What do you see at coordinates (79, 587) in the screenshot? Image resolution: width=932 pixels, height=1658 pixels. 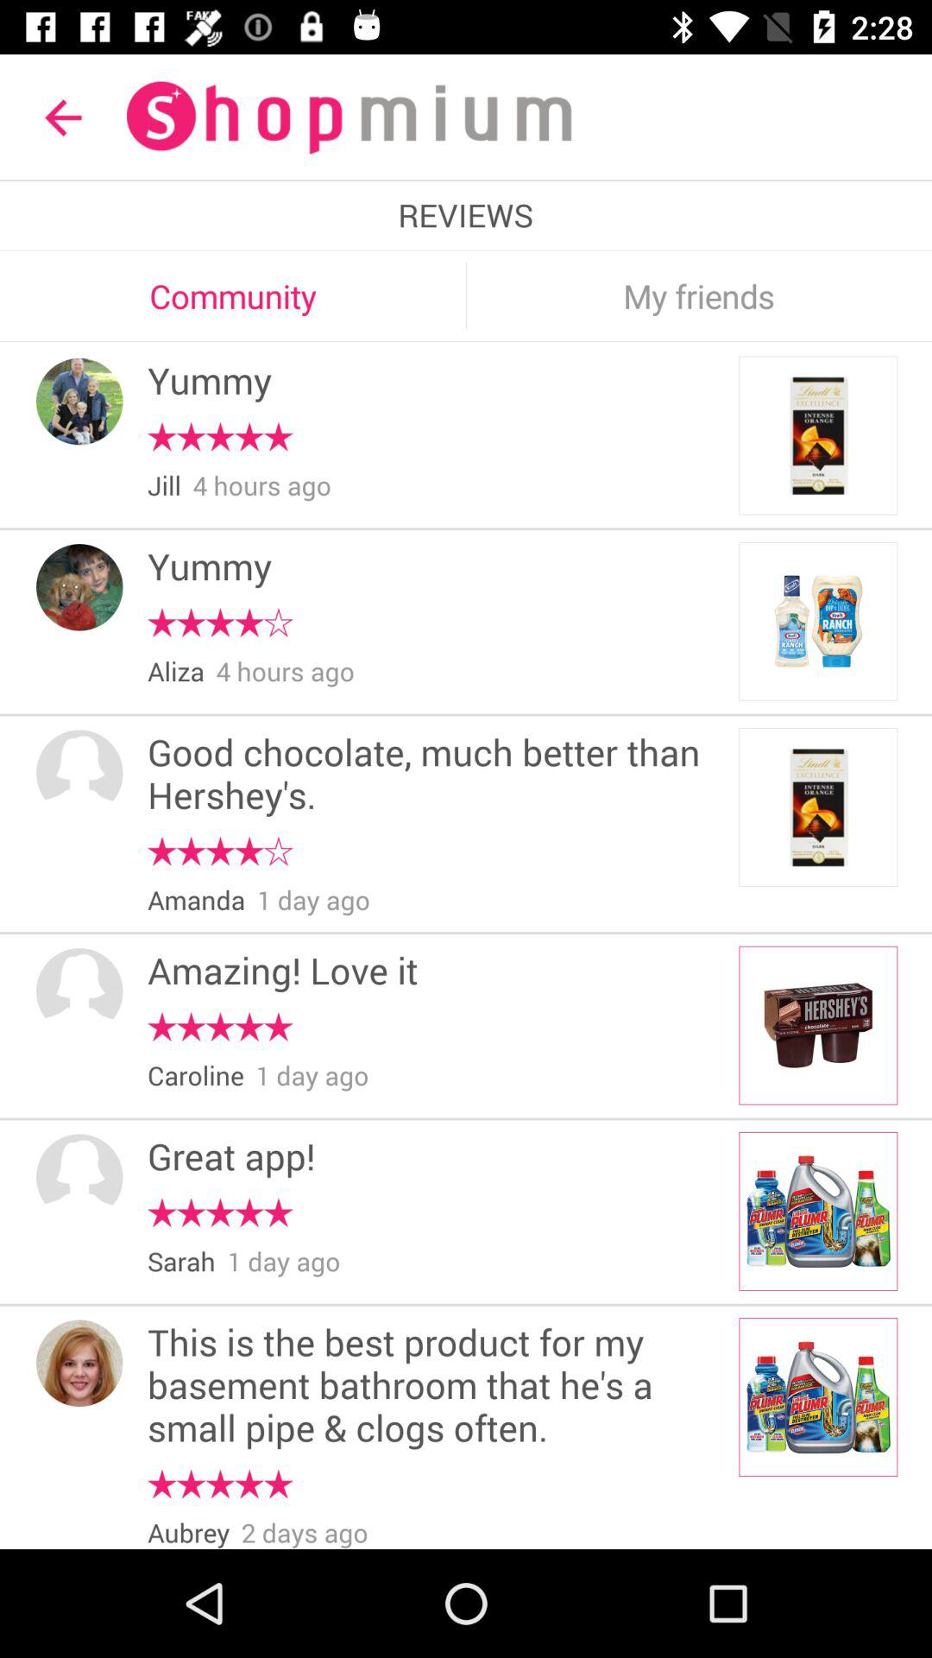 I see `choose item to the left of the yummy icon` at bounding box center [79, 587].